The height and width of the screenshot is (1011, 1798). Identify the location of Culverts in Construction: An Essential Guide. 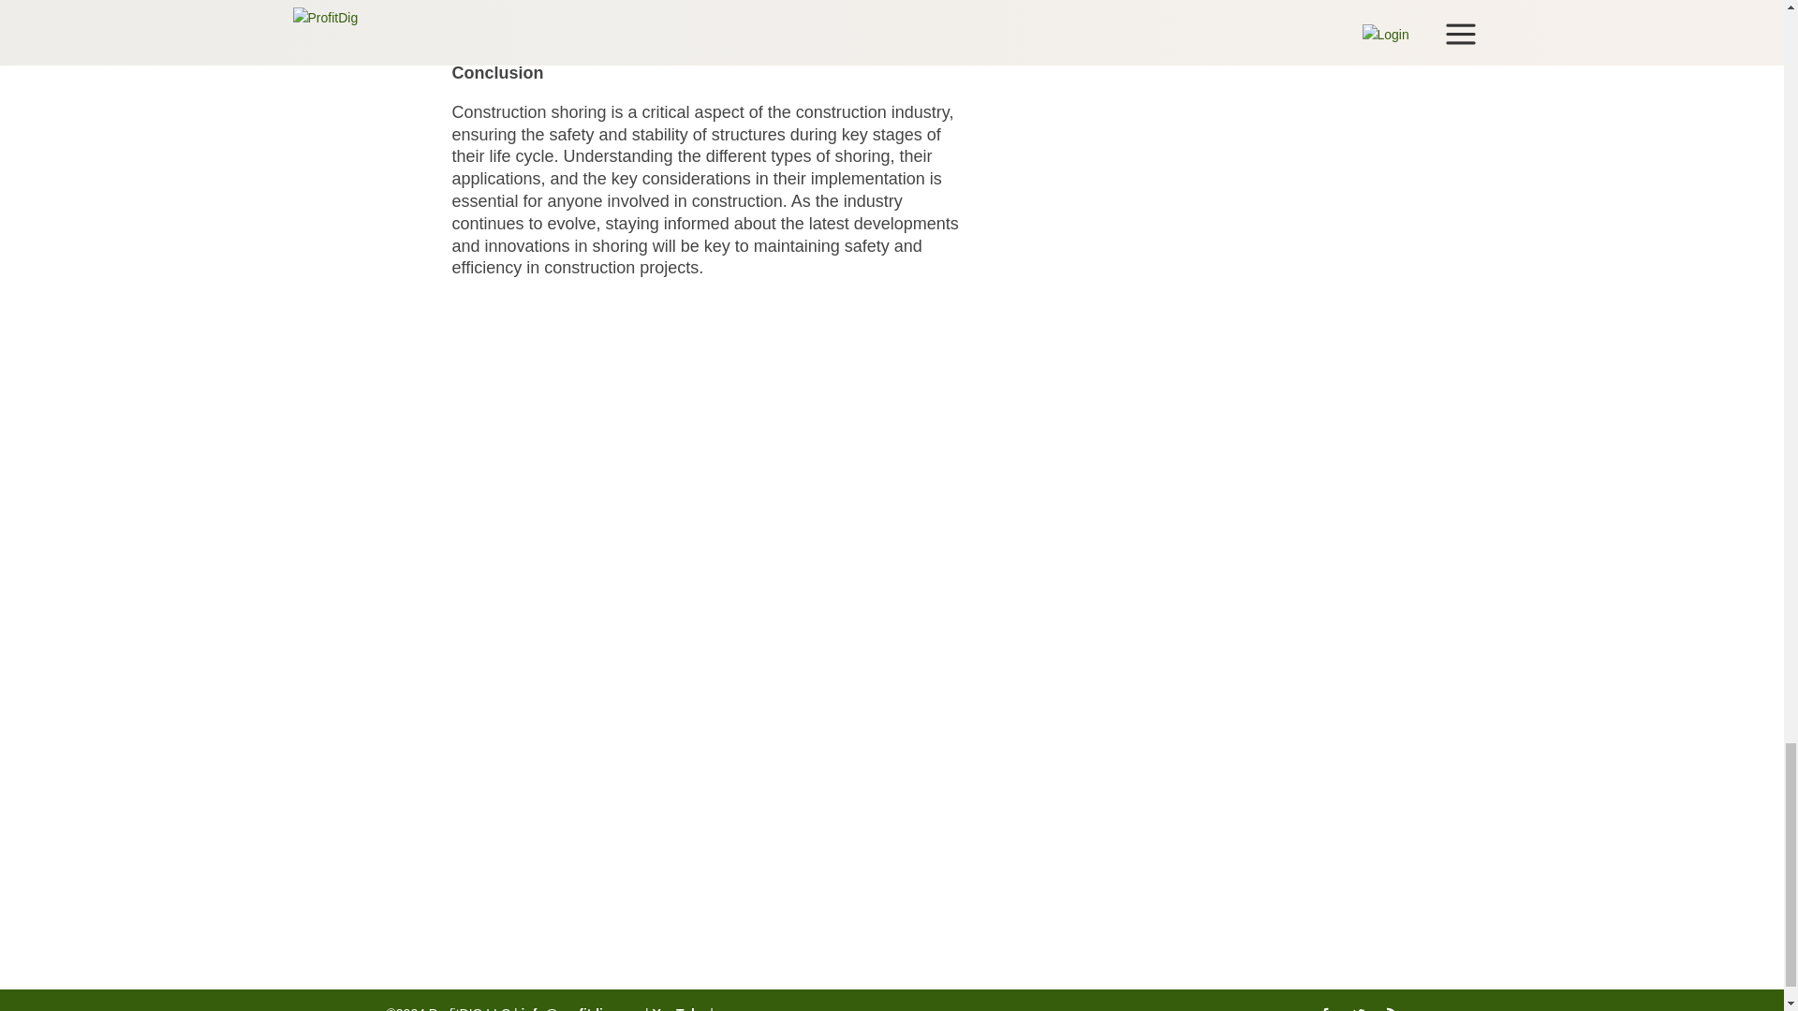
(617, 442).